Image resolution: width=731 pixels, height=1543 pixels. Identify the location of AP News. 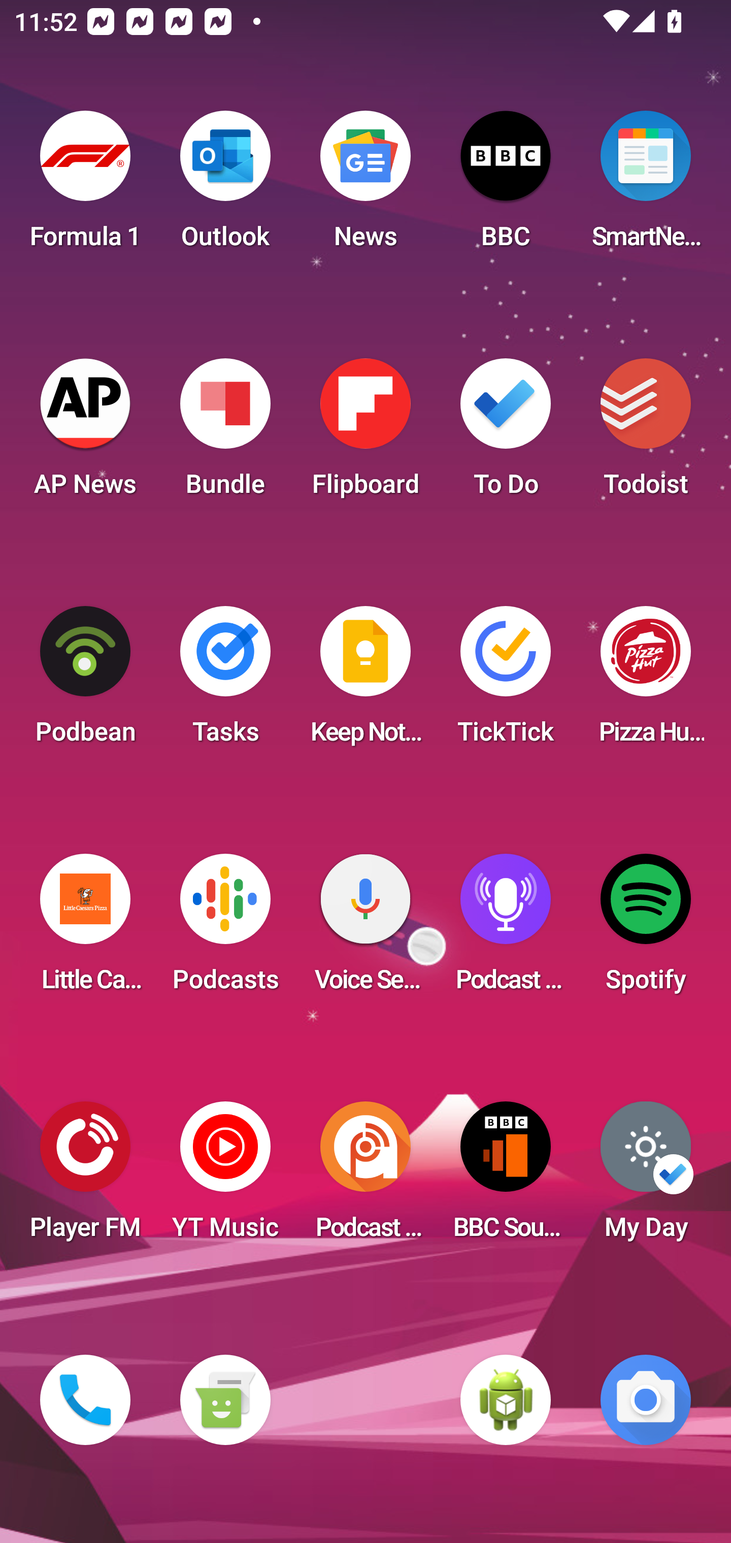
(85, 433).